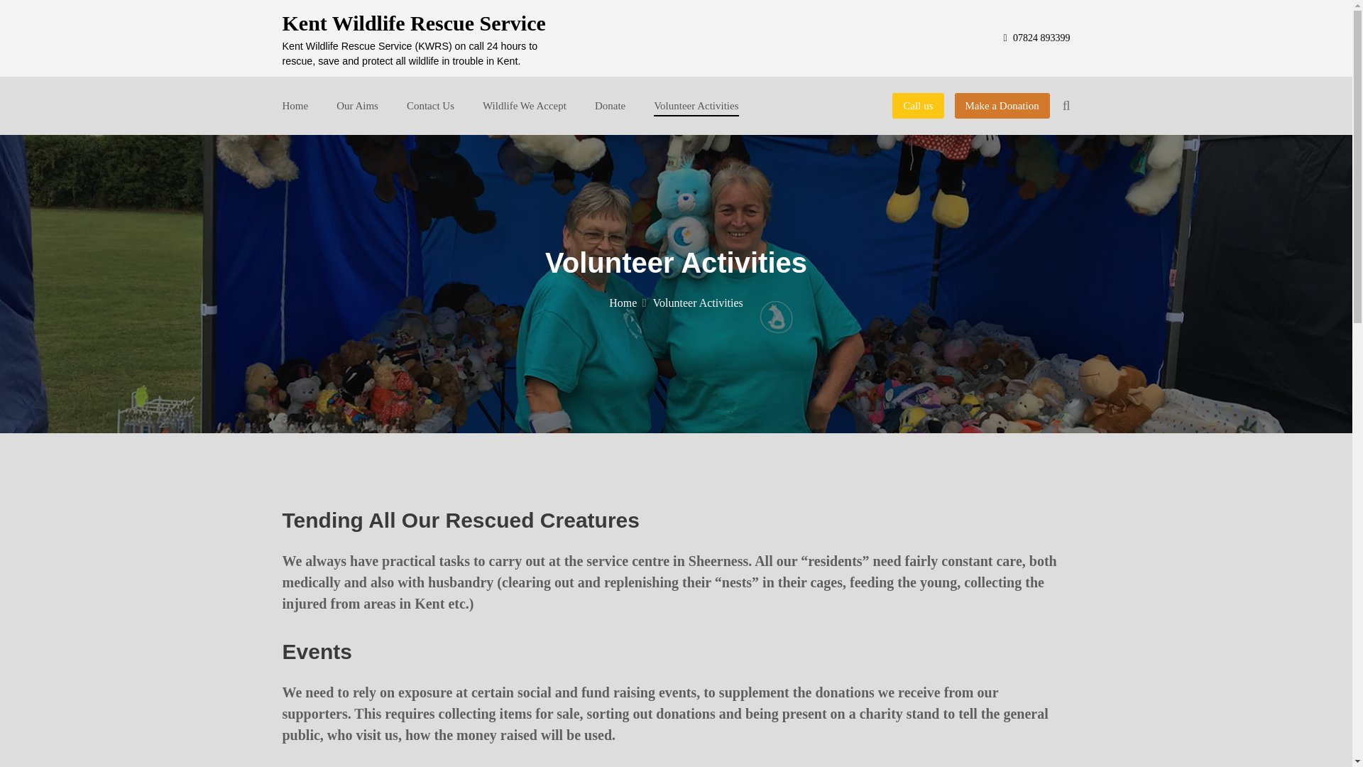 The width and height of the screenshot is (1363, 767). I want to click on Wildlife We Accept, so click(524, 105).